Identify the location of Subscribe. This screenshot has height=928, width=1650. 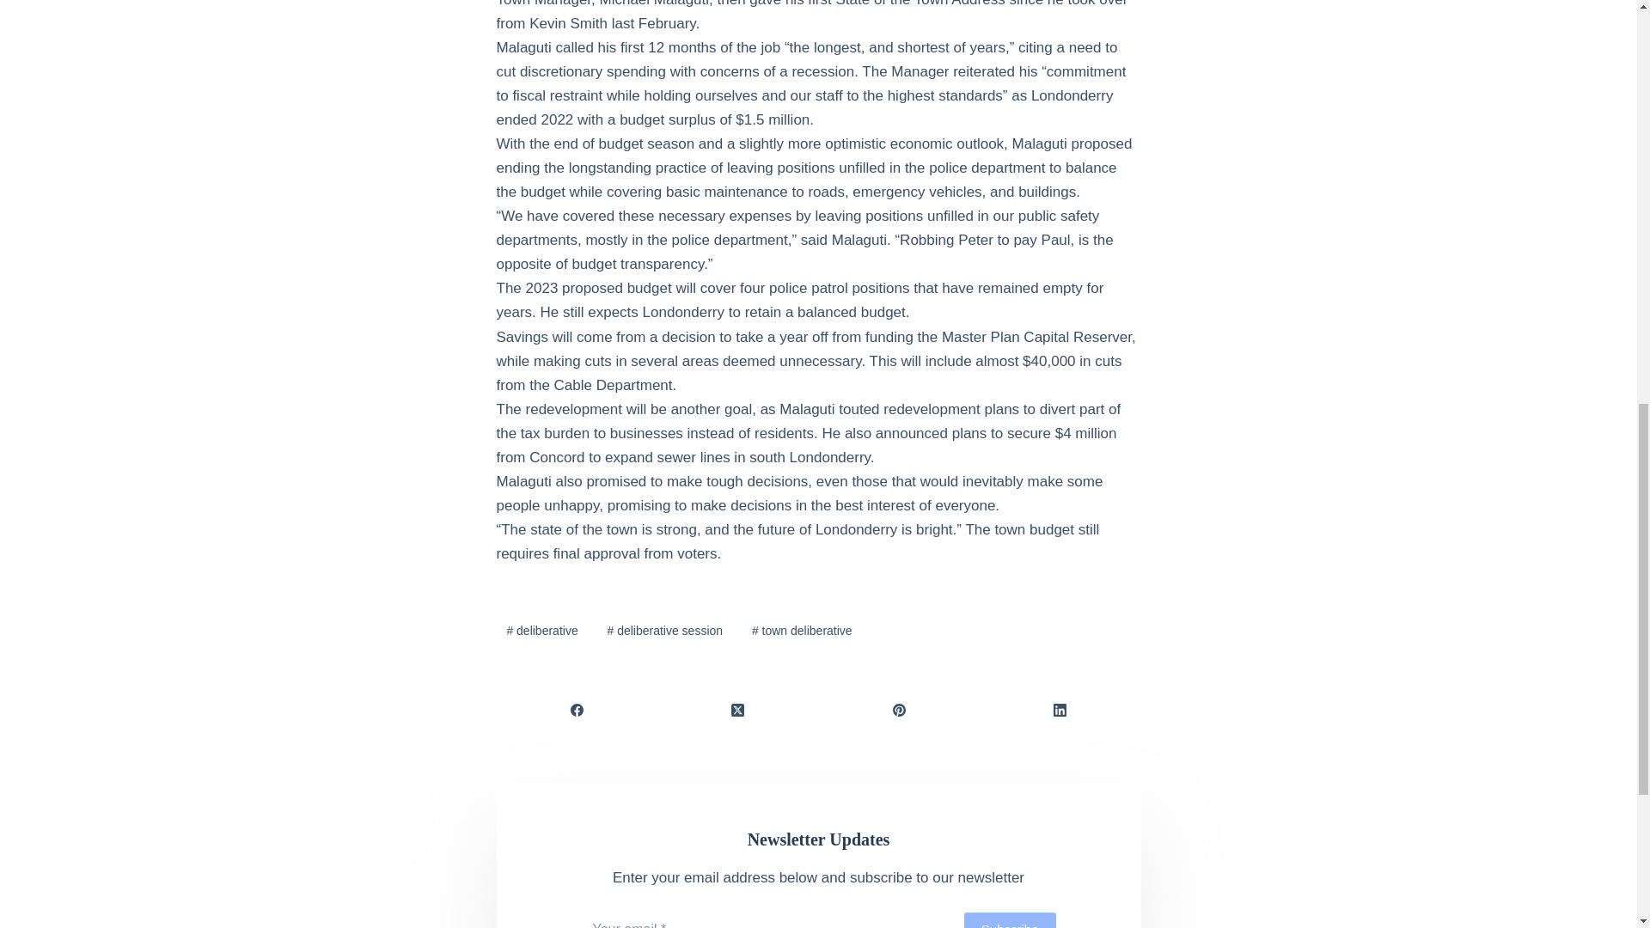
(1009, 919).